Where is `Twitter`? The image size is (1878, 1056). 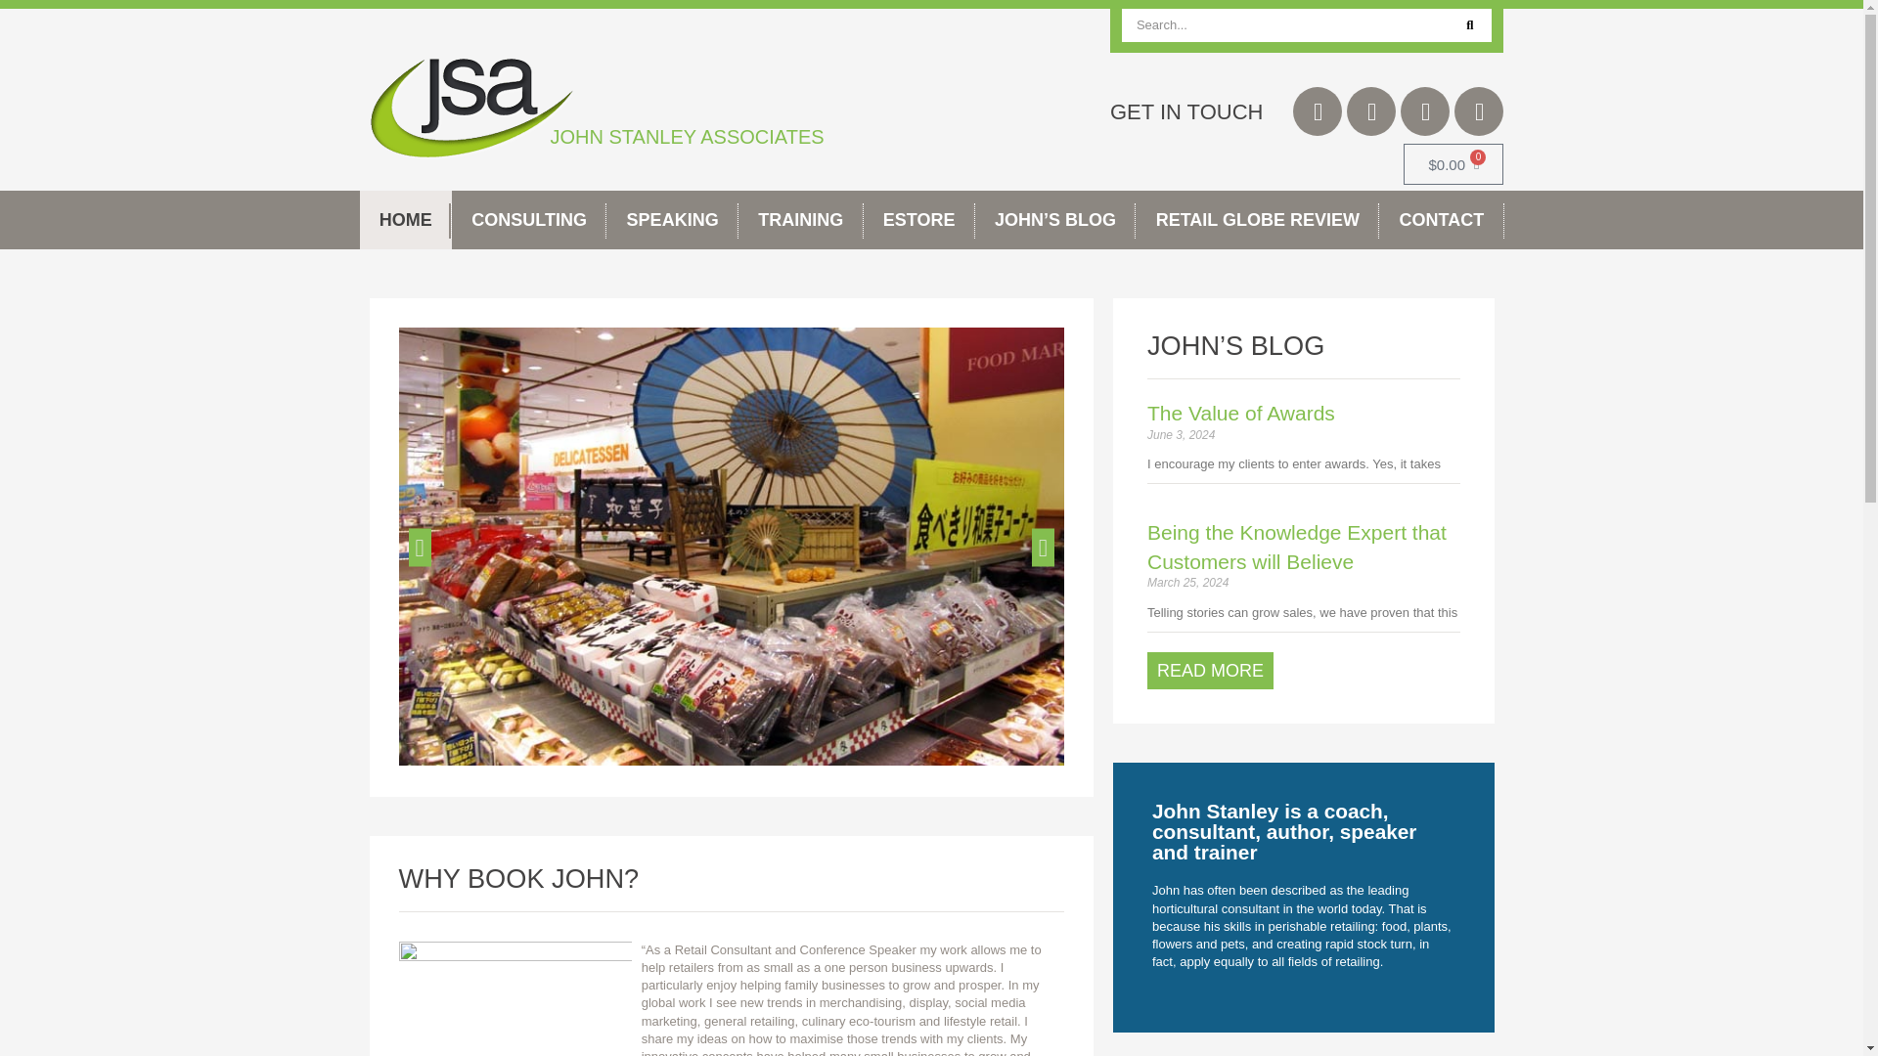
Twitter is located at coordinates (1318, 111).